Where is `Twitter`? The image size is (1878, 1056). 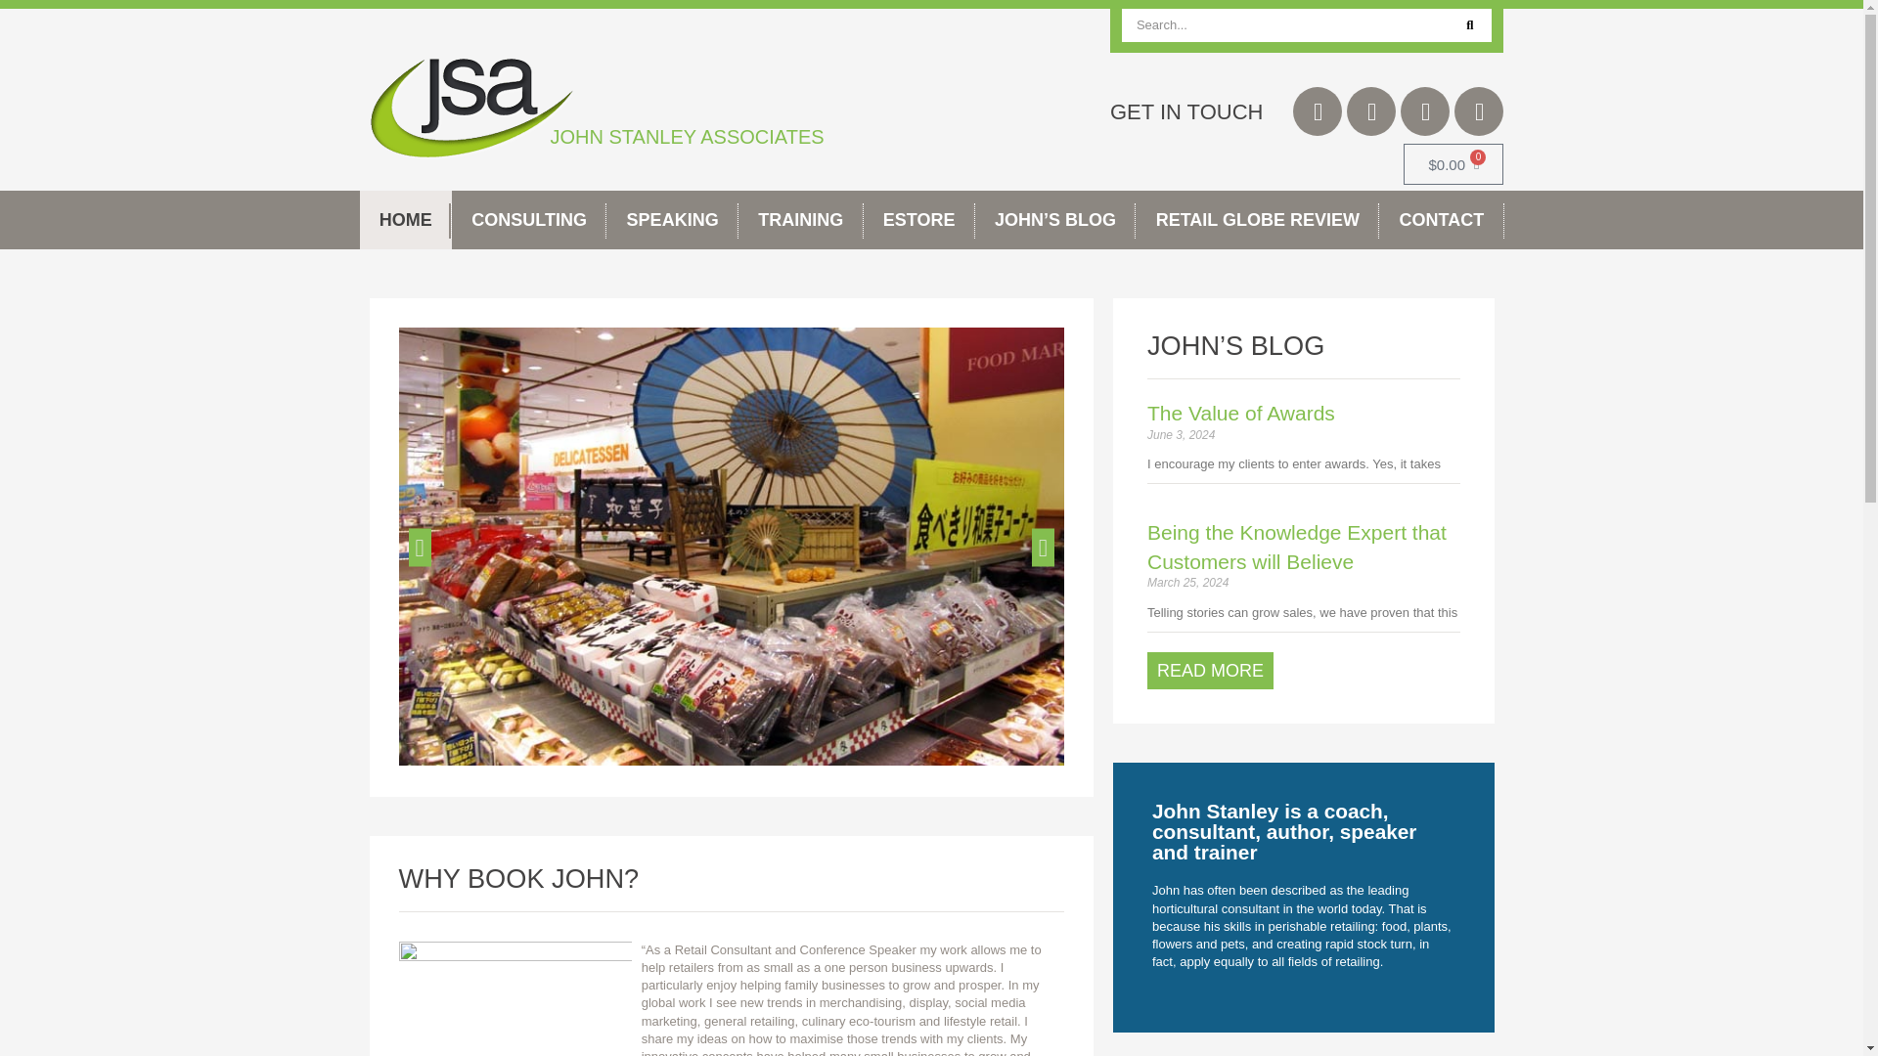
Twitter is located at coordinates (1318, 111).